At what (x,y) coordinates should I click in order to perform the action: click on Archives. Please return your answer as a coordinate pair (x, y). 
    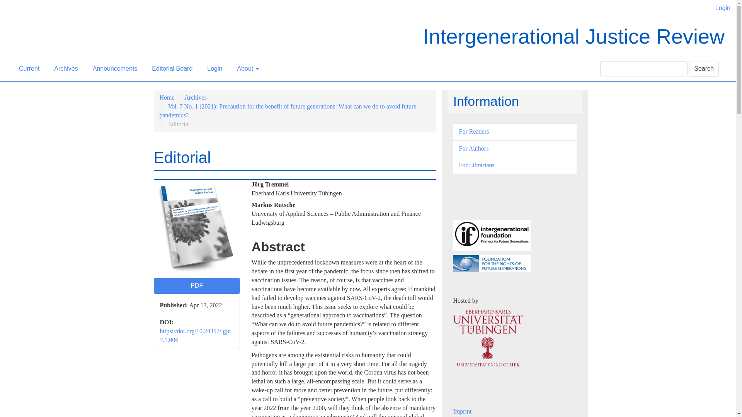
    Looking at the image, I should click on (196, 97).